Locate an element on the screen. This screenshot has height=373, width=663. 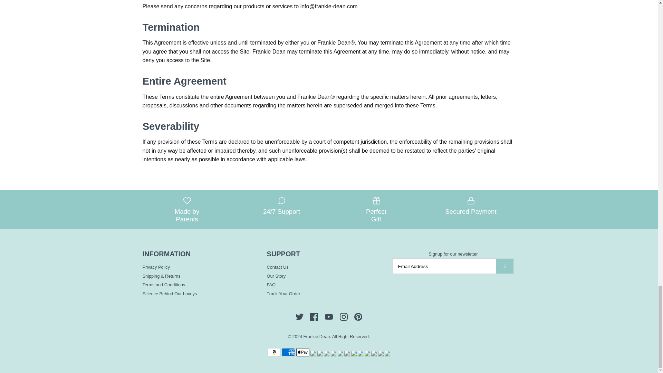
Twitter is located at coordinates (300, 317).